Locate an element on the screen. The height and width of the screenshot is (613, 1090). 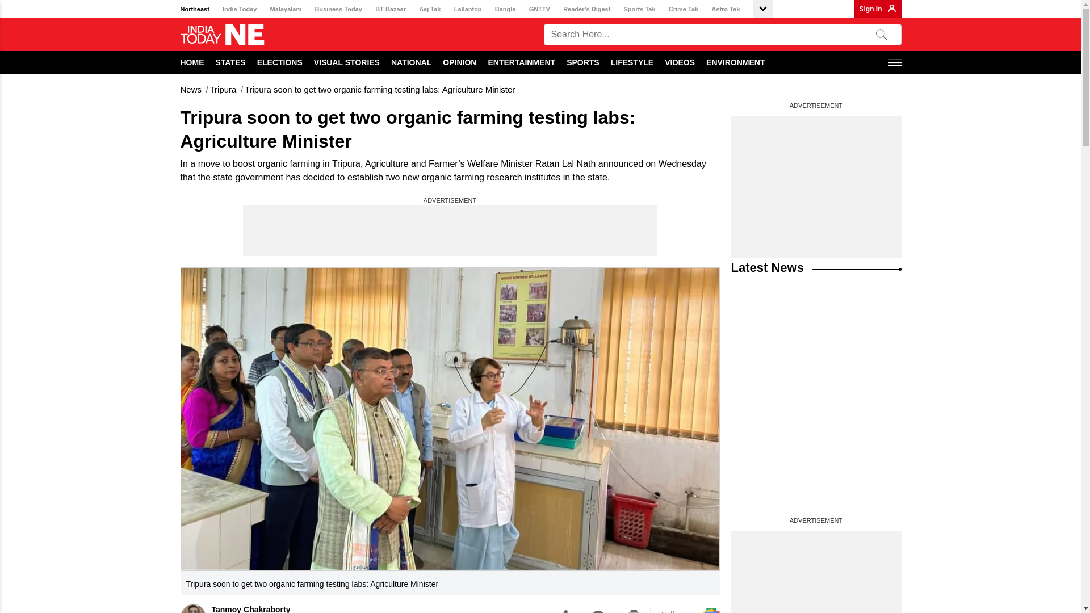
STATES is located at coordinates (230, 62).